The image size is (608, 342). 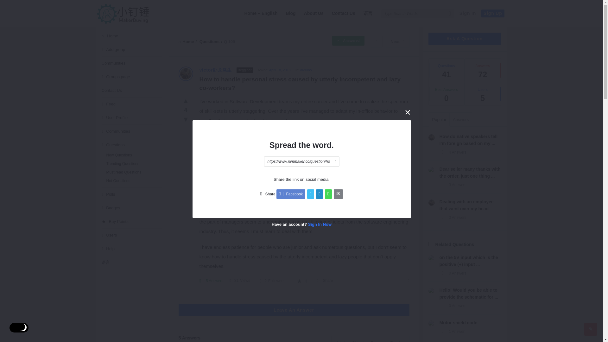 What do you see at coordinates (186, 119) in the screenshot?
I see `Dislike` at bounding box center [186, 119].